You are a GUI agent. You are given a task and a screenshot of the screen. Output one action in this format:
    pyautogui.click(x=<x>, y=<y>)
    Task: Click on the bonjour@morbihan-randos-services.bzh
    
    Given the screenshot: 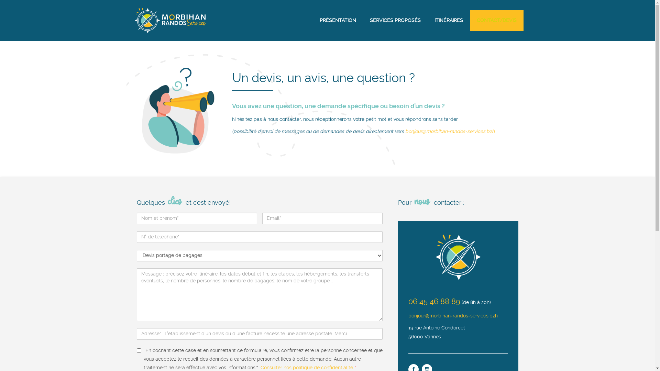 What is the action you would take?
    pyautogui.click(x=453, y=316)
    